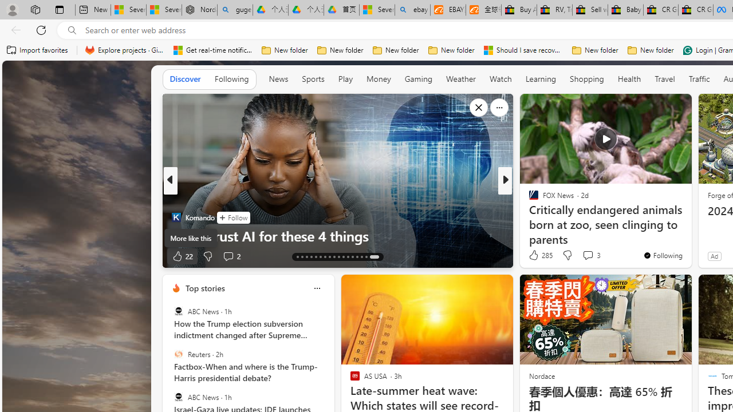 This screenshot has height=412, width=733. I want to click on AutomationID: tab-25, so click(352, 256).